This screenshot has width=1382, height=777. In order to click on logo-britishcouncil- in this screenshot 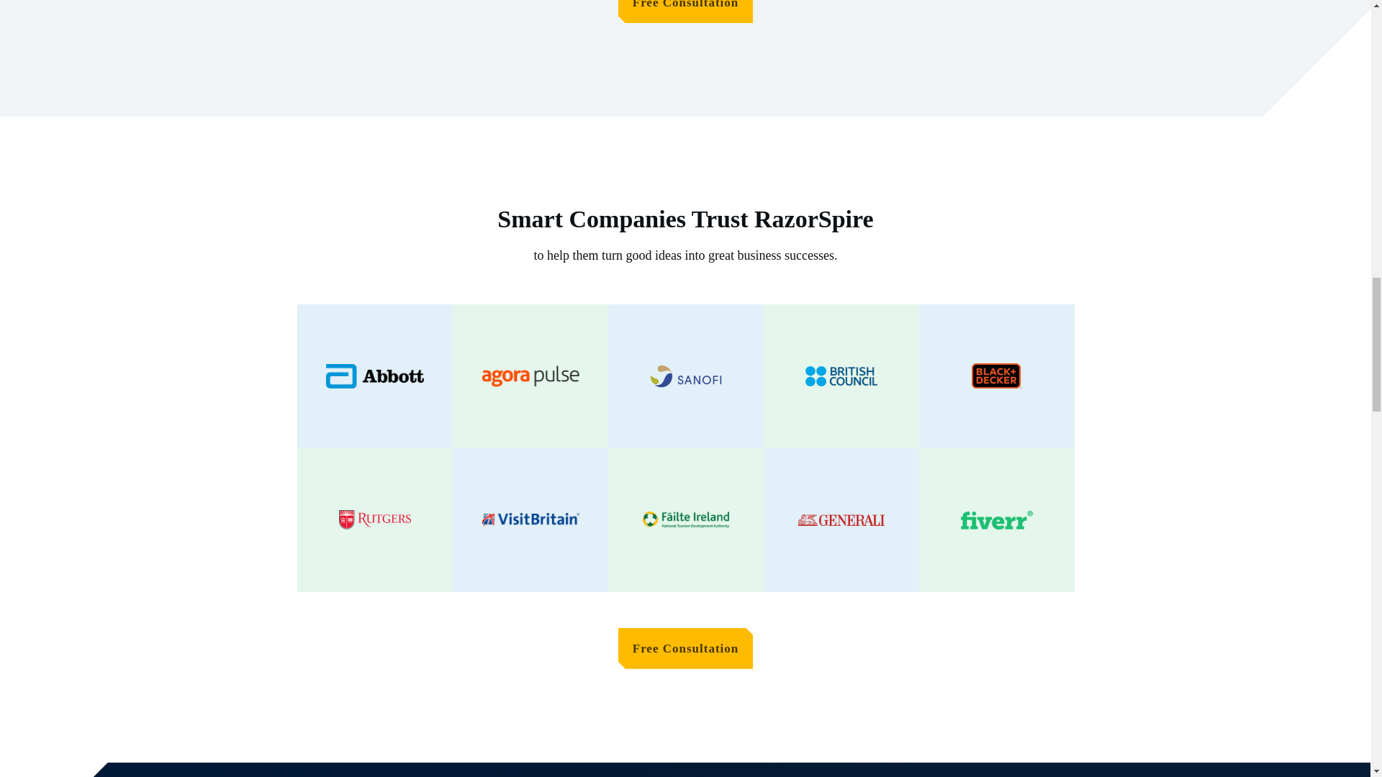, I will do `click(840, 376)`.